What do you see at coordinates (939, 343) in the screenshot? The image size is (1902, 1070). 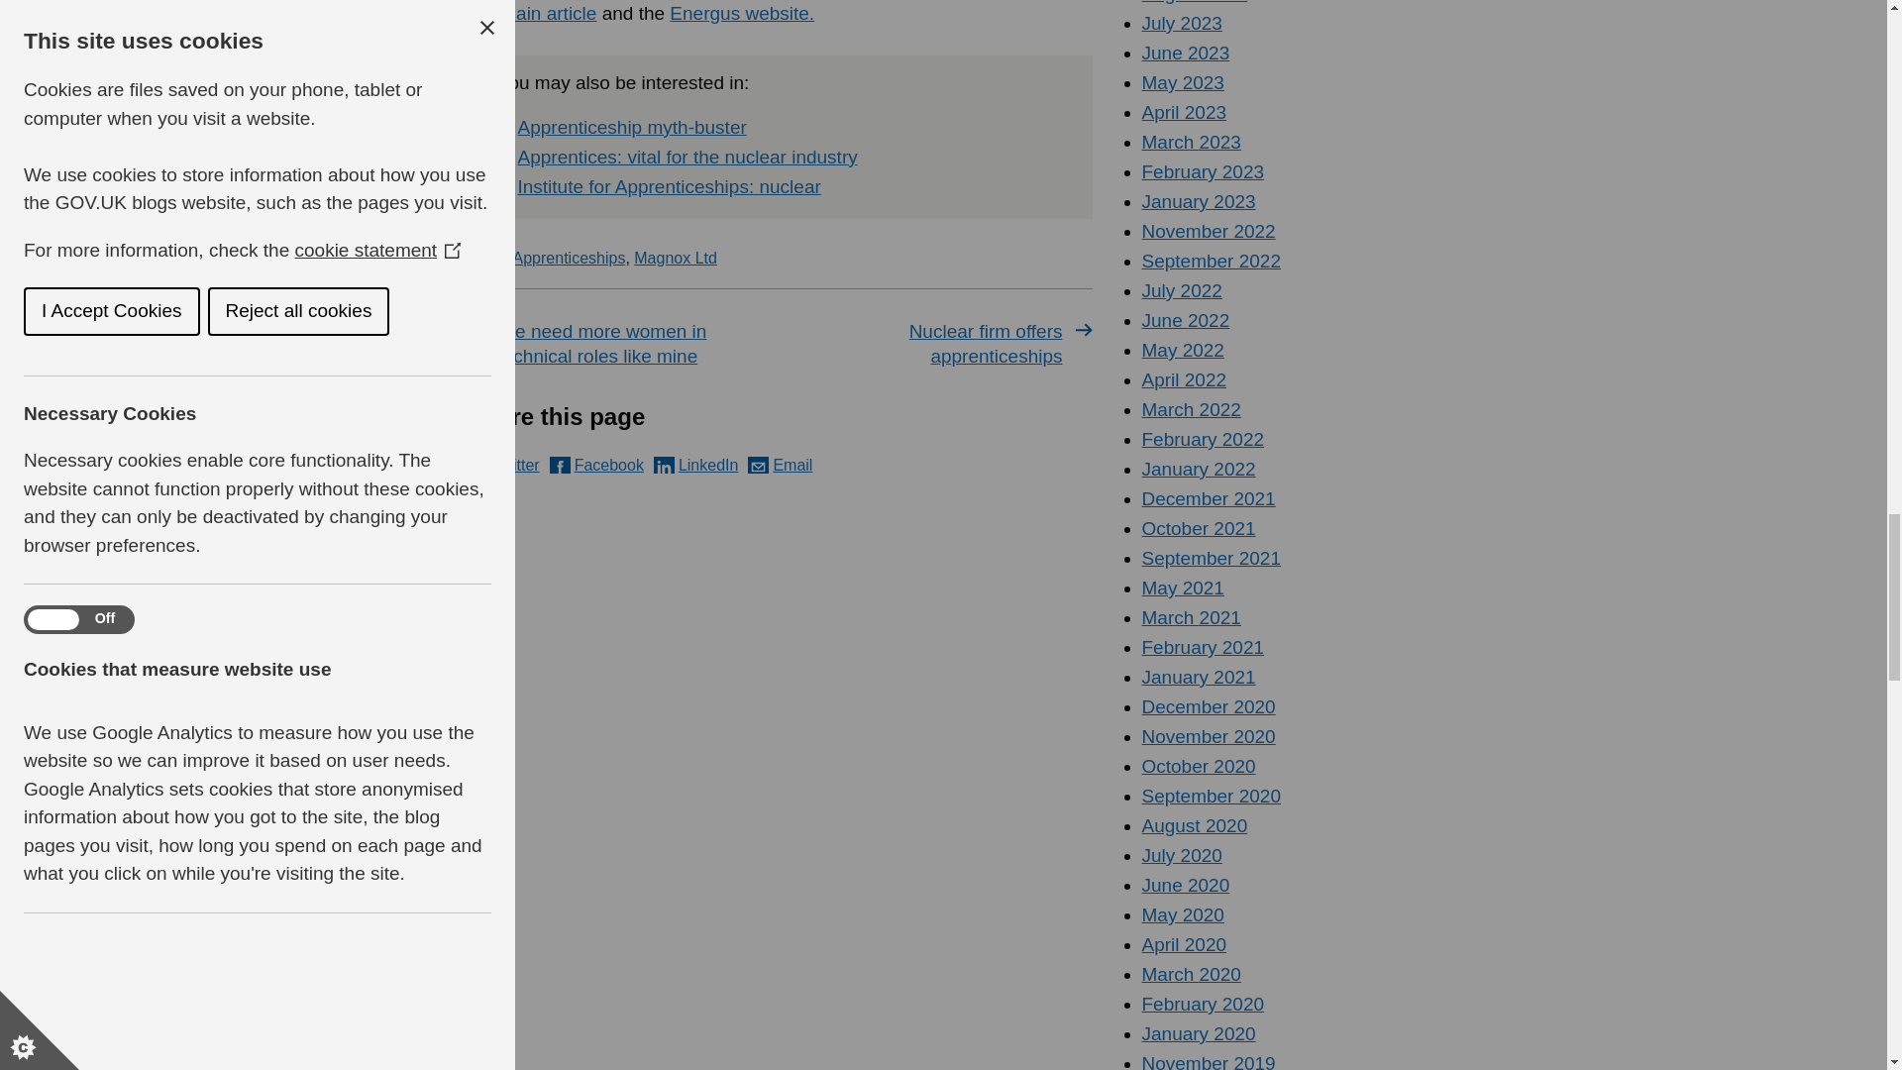 I see `Nuclear firm offers apprenticeships` at bounding box center [939, 343].